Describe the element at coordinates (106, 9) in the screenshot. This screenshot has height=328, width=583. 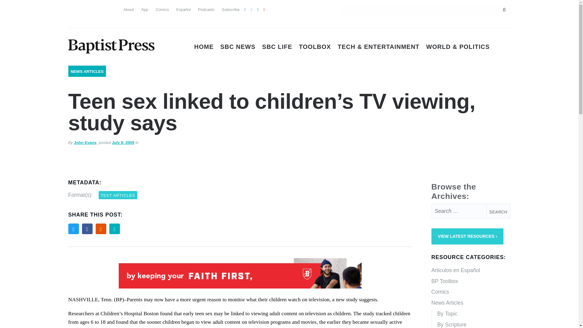
I see `French` at that location.